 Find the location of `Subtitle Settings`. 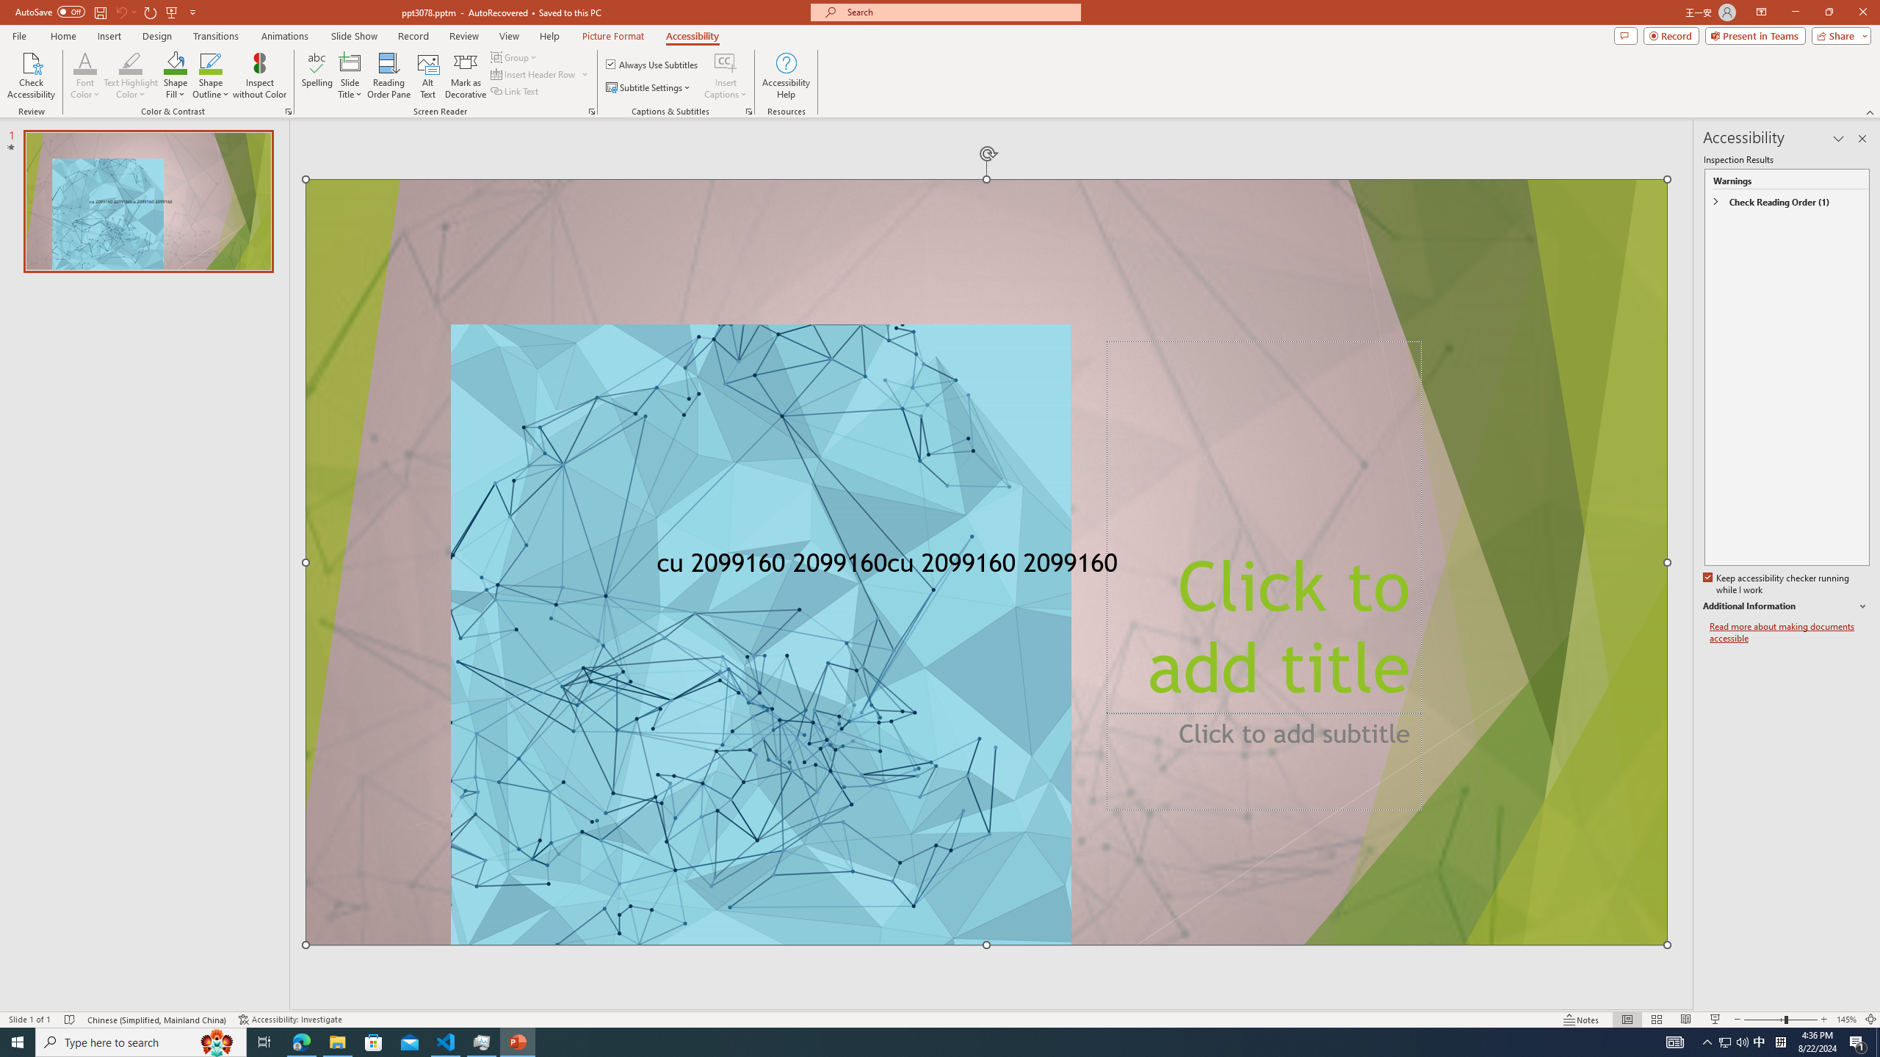

Subtitle Settings is located at coordinates (649, 88).